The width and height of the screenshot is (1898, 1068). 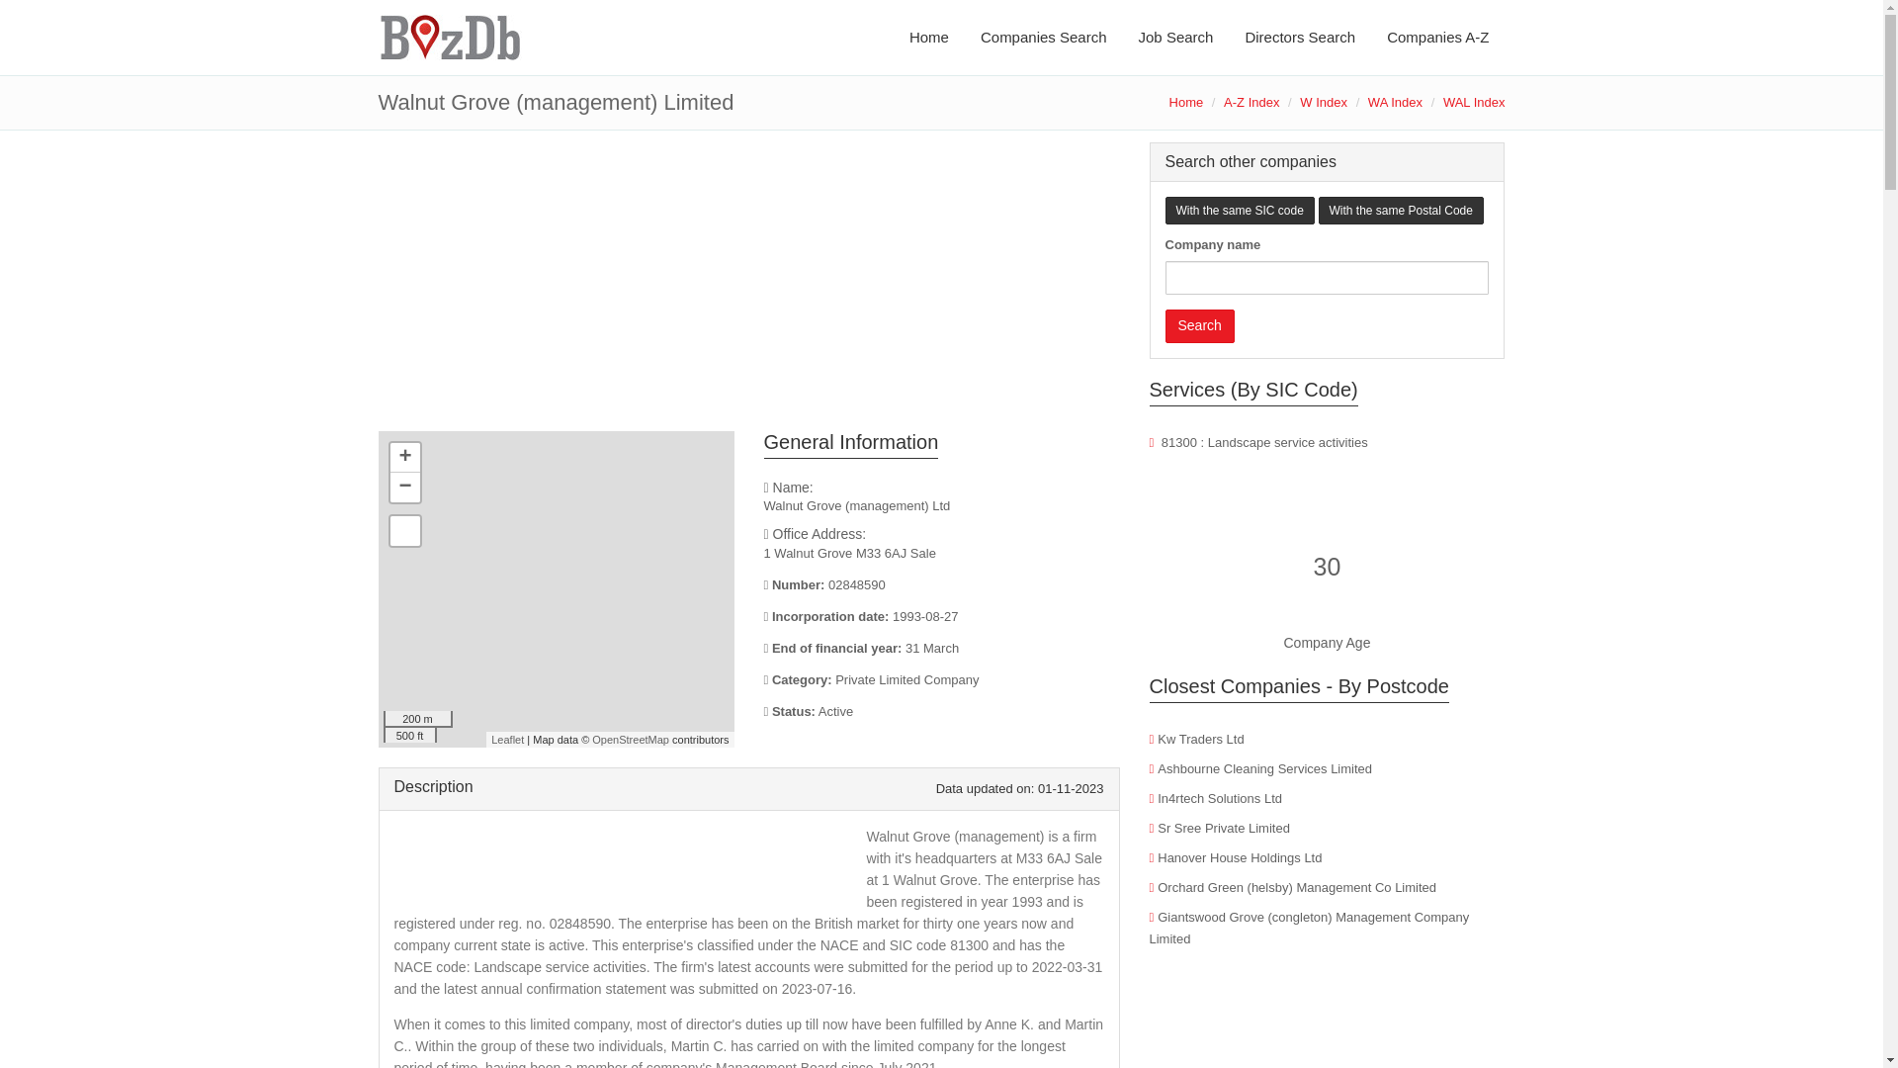 I want to click on Companies Search, so click(x=1044, y=38).